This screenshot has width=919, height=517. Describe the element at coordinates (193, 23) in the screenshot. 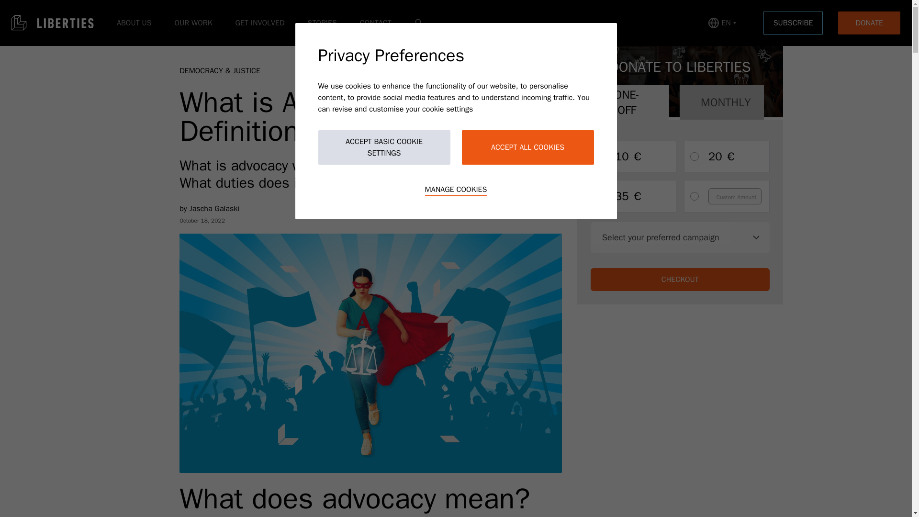

I see `OUR WORK` at that location.